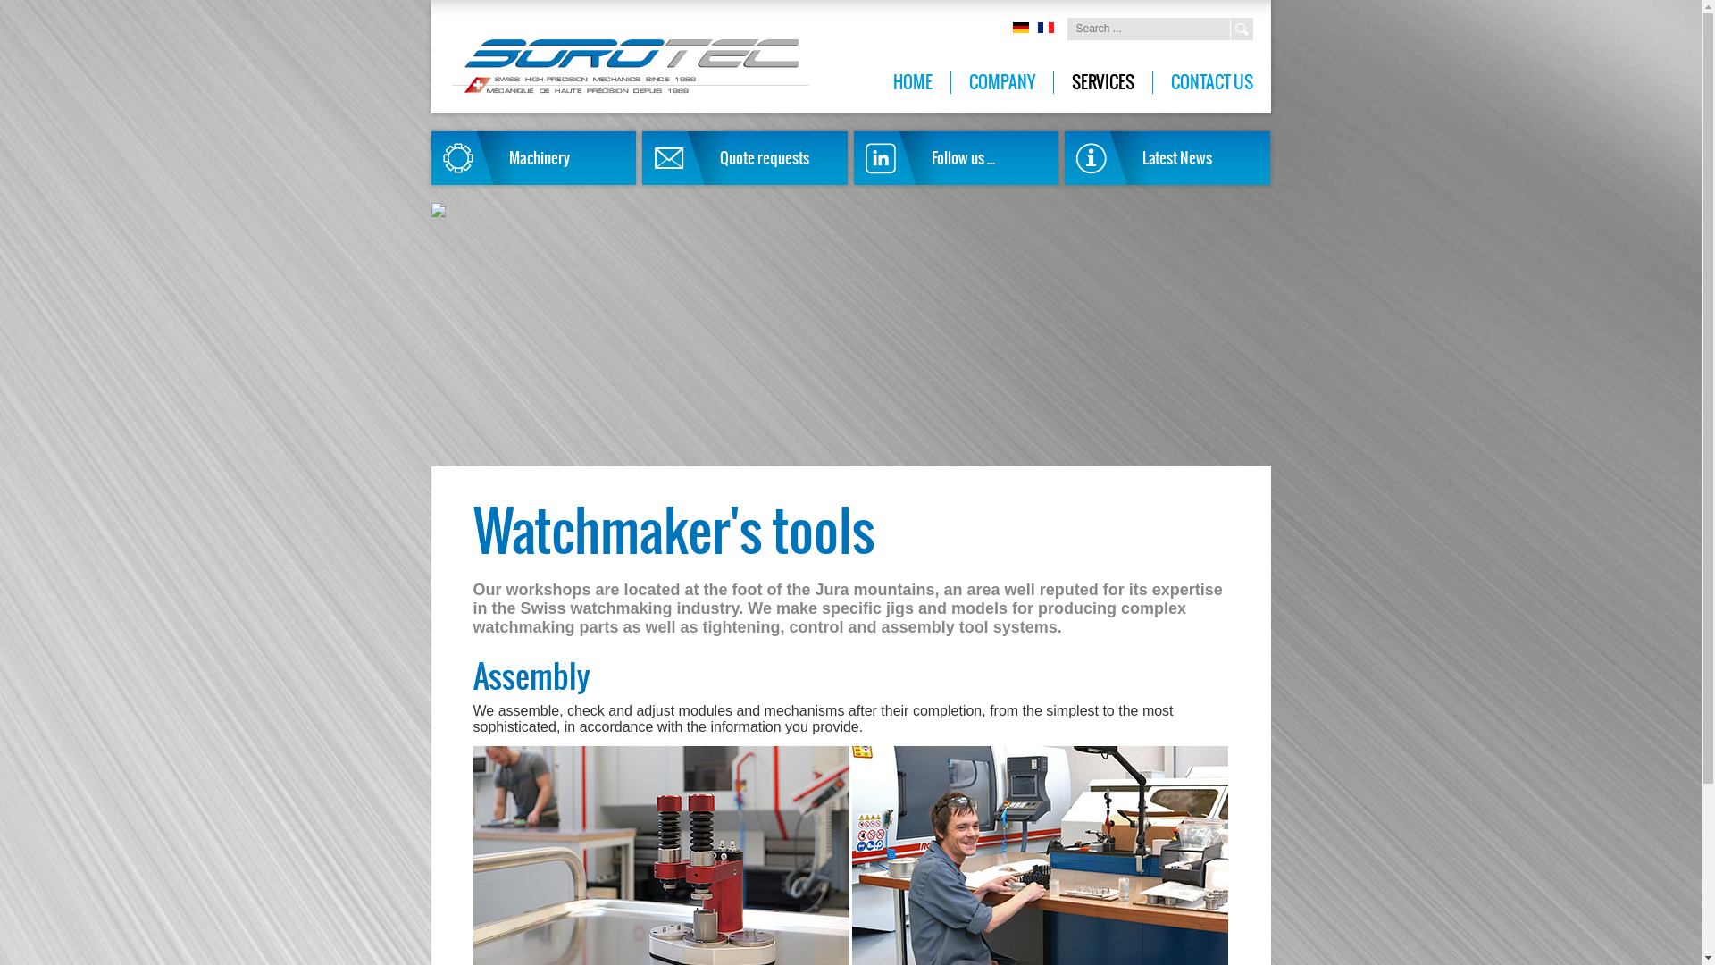 The height and width of the screenshot is (965, 1715). I want to click on SERVICES, so click(1102, 82).